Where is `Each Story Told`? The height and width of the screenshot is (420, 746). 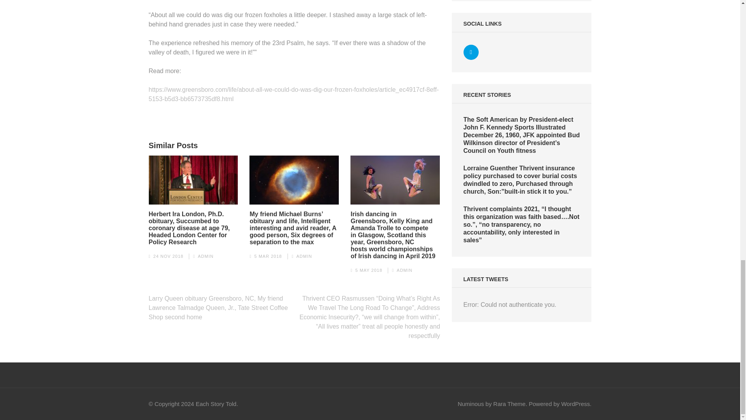
Each Story Told is located at coordinates (216, 404).